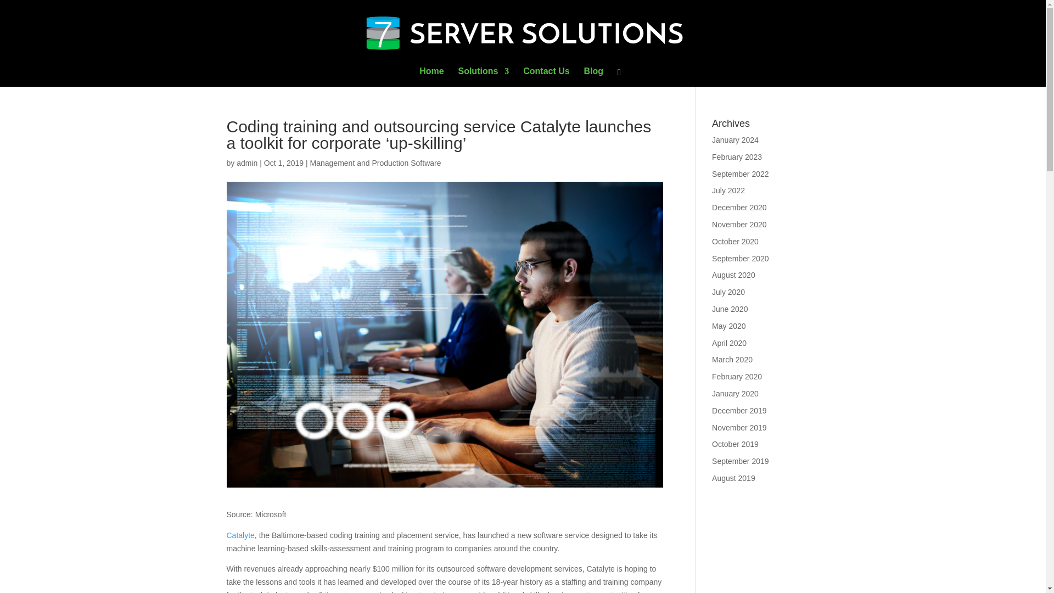  Describe the element at coordinates (246, 163) in the screenshot. I see `Posts by admin` at that location.